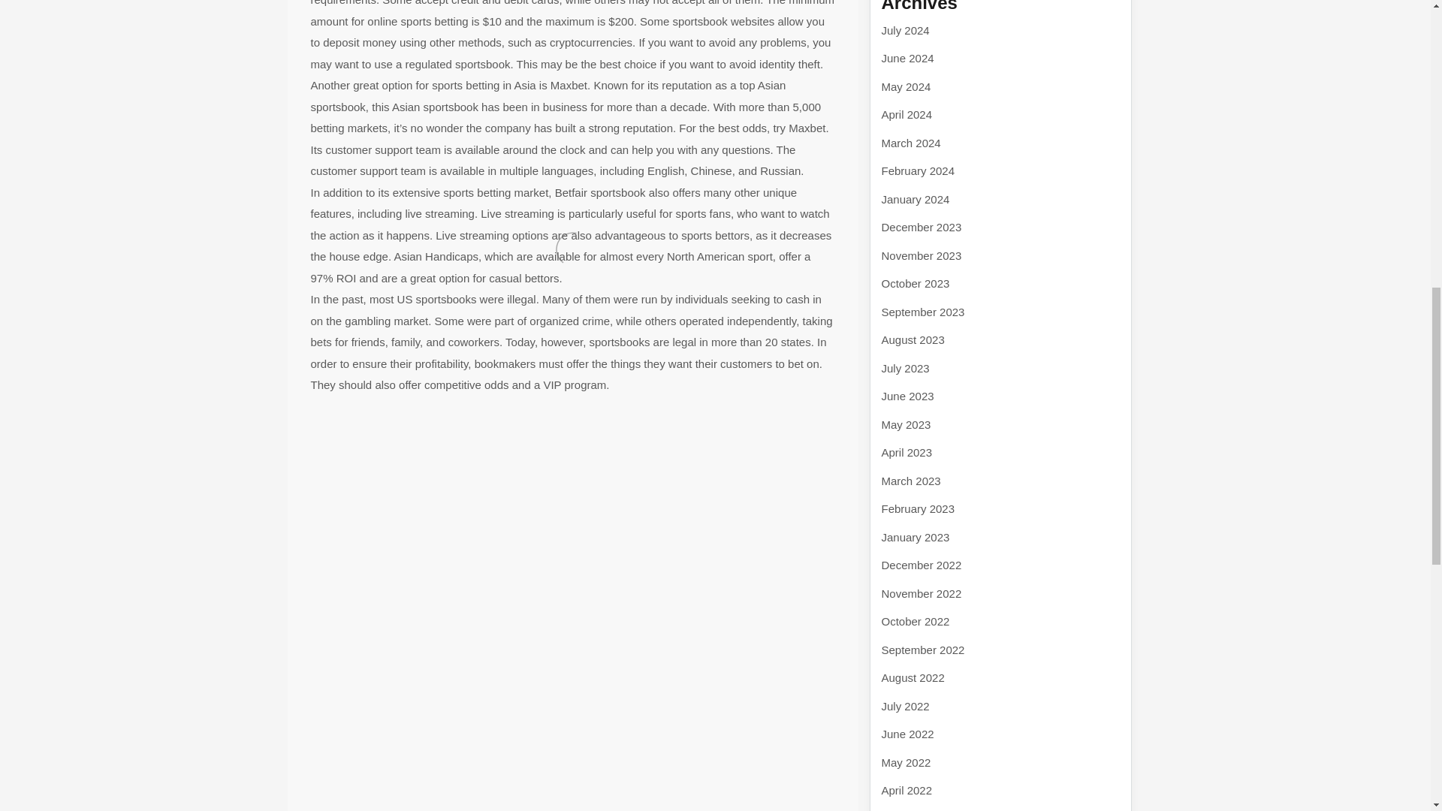 The height and width of the screenshot is (811, 1442). What do you see at coordinates (918, 508) in the screenshot?
I see `February 2023` at bounding box center [918, 508].